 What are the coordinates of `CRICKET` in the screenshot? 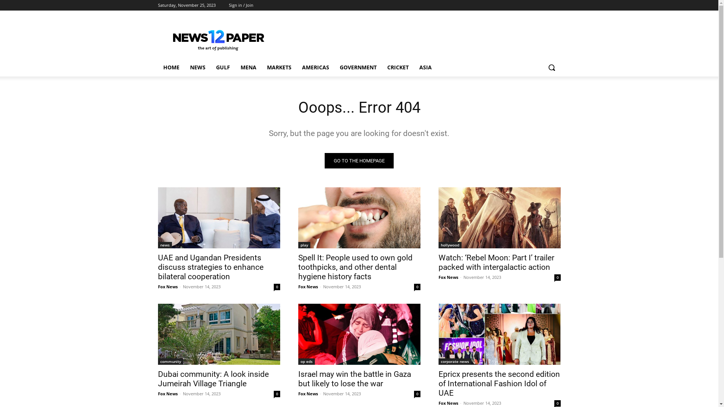 It's located at (397, 67).